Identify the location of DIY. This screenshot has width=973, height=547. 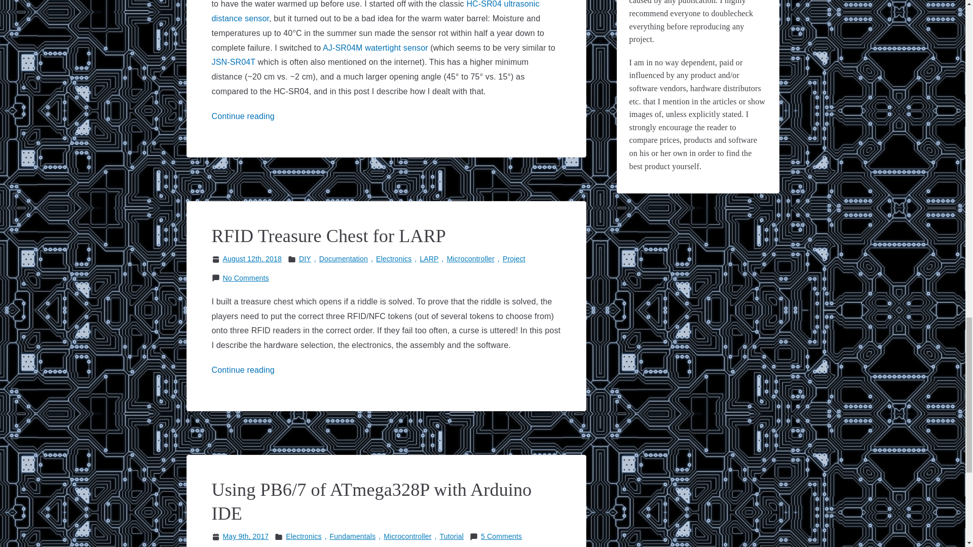
(305, 258).